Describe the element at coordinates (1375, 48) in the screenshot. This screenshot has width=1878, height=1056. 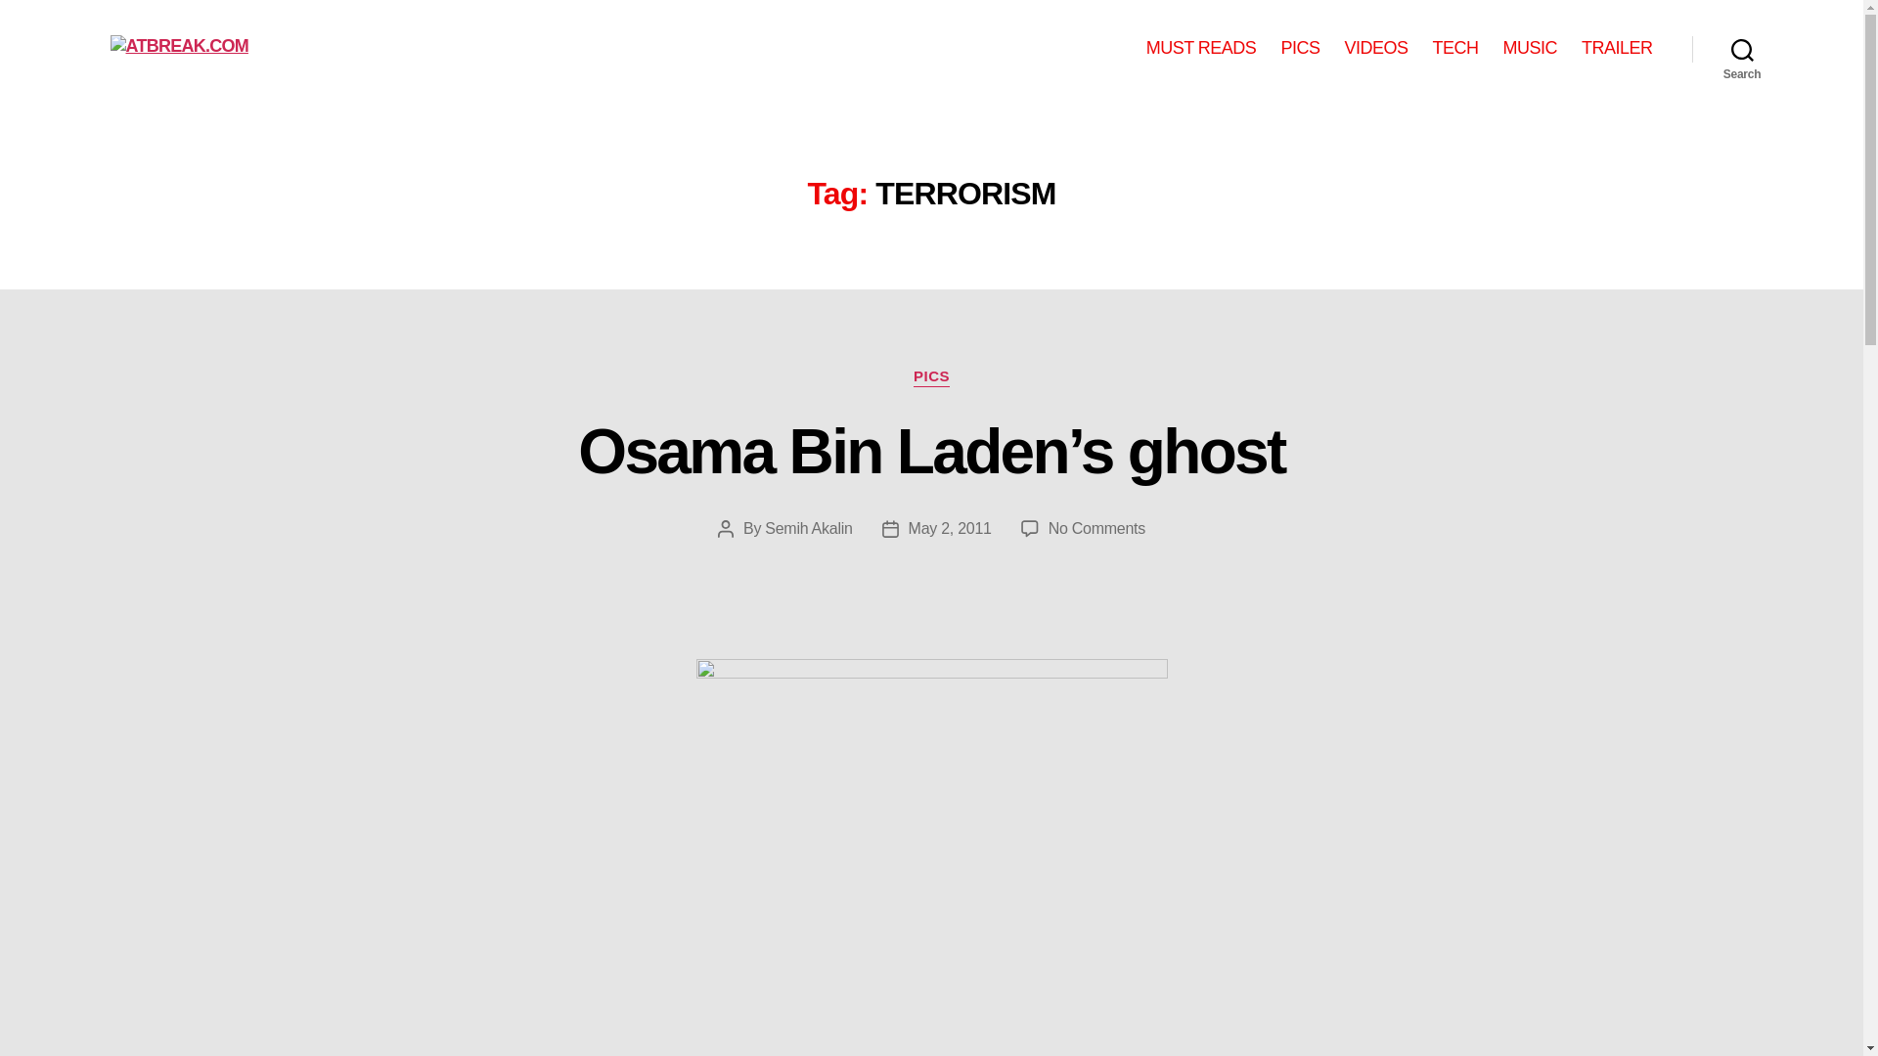
I see `VIDEOS` at that location.